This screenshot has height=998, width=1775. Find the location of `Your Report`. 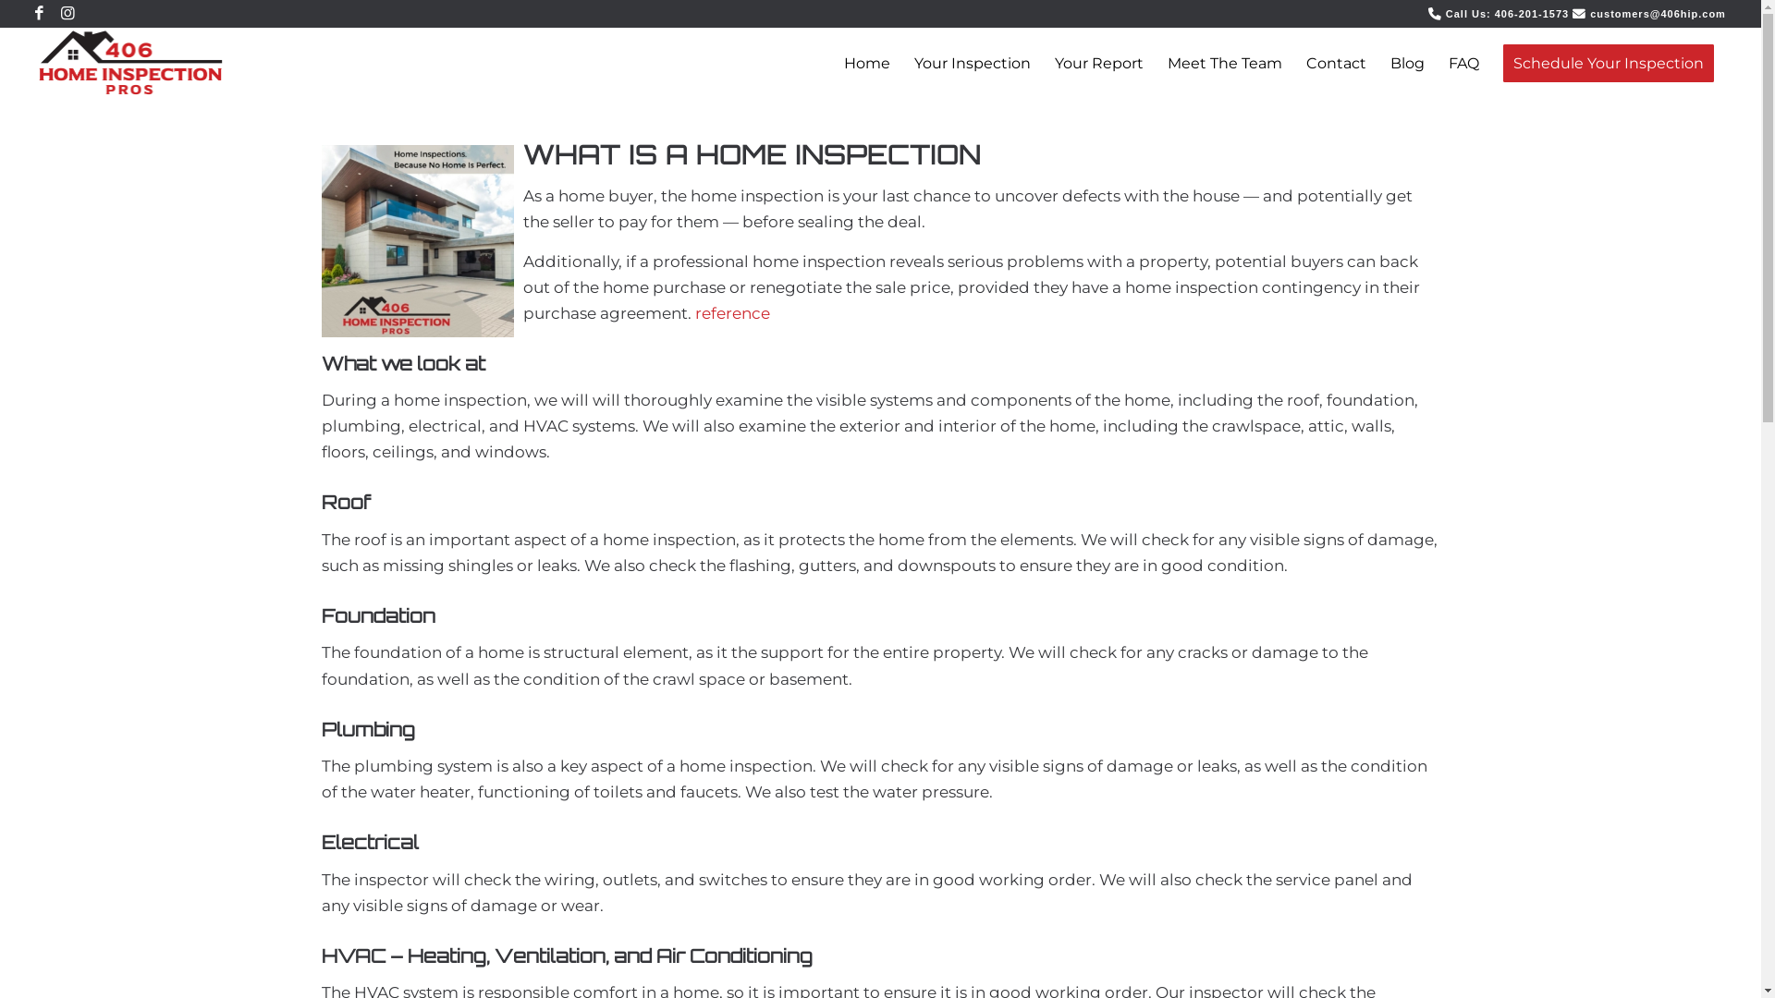

Your Report is located at coordinates (1099, 63).